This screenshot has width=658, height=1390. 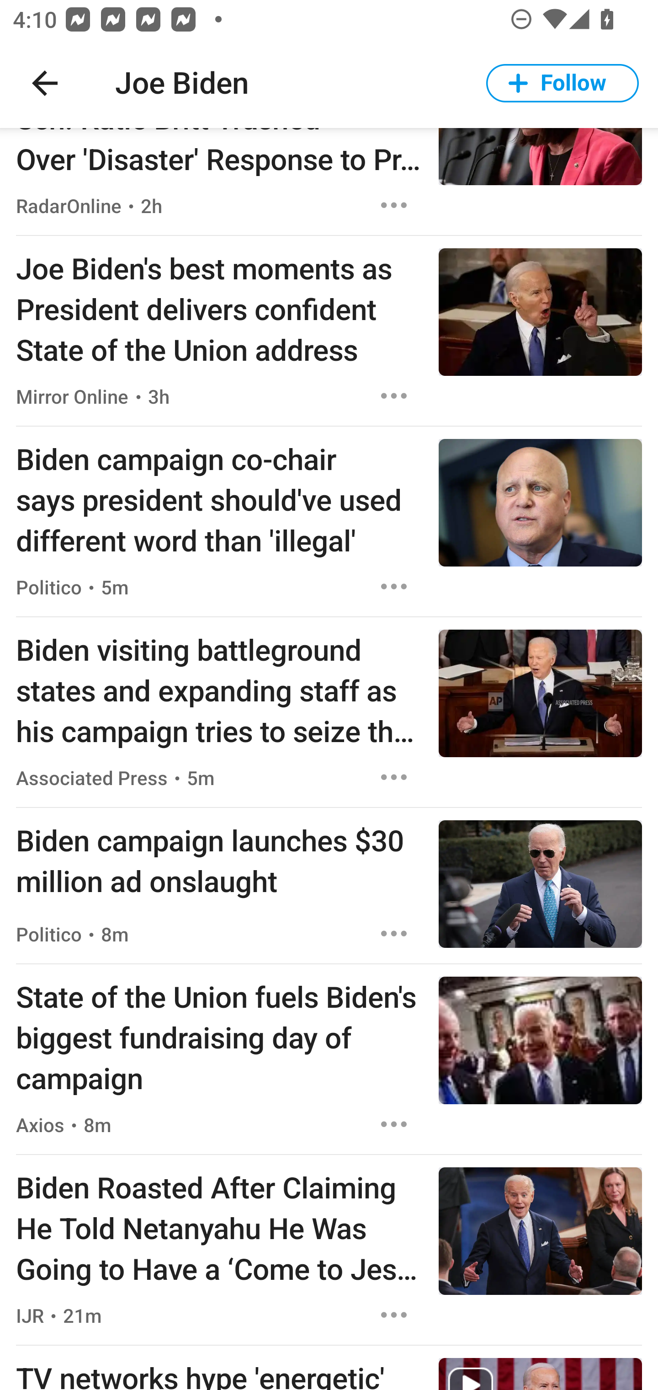 What do you see at coordinates (394, 206) in the screenshot?
I see `Options` at bounding box center [394, 206].